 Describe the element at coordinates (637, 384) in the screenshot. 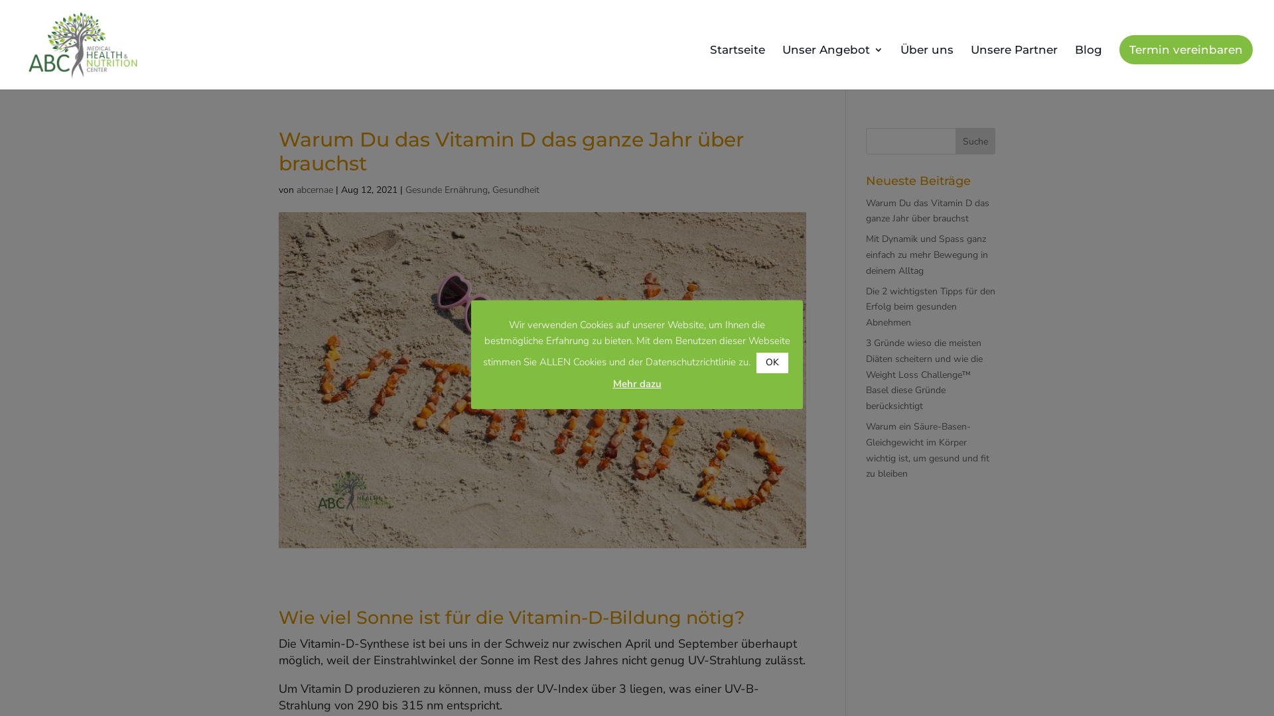

I see `Mehr dazu` at that location.